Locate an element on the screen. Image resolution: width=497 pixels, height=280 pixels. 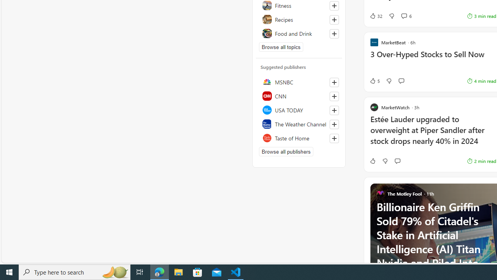
32 Like is located at coordinates (376, 16).